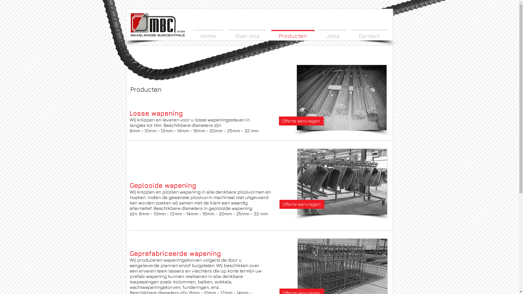  I want to click on Contact, so click(369, 33).